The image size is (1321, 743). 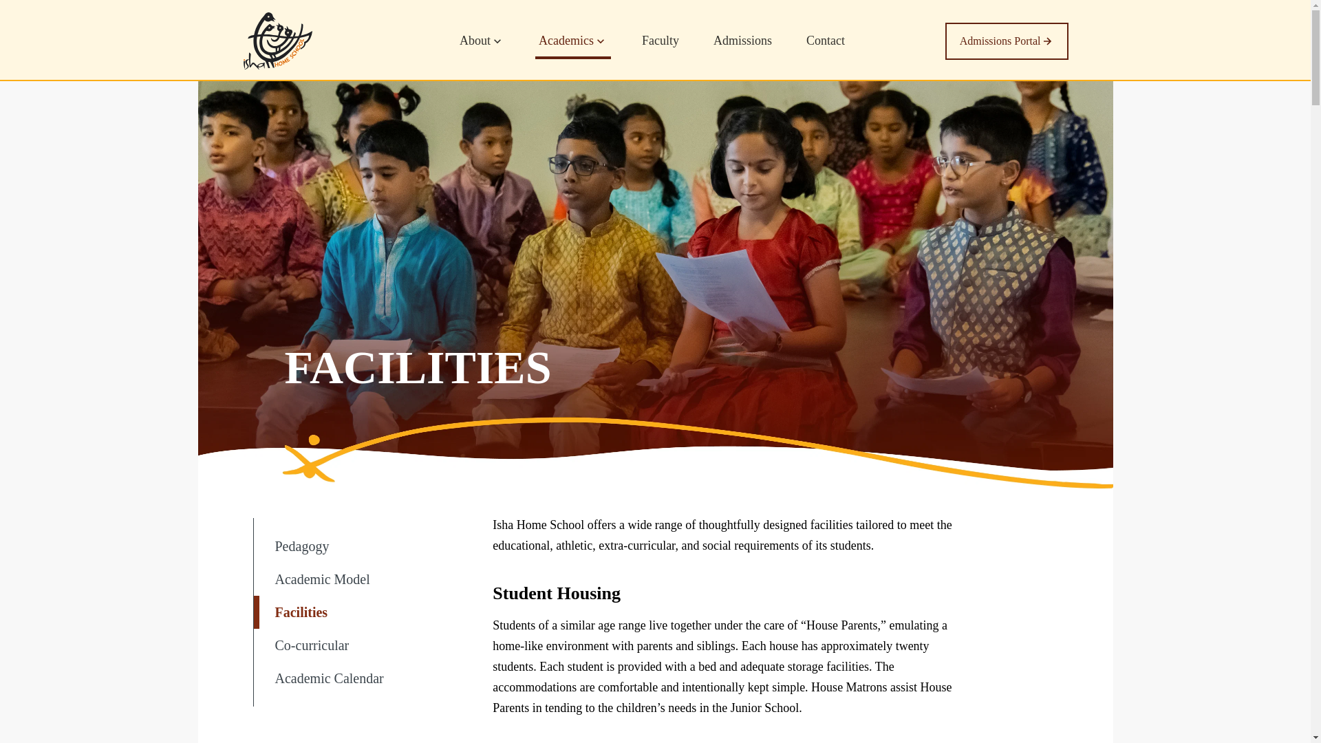 I want to click on Faculty, so click(x=660, y=47).